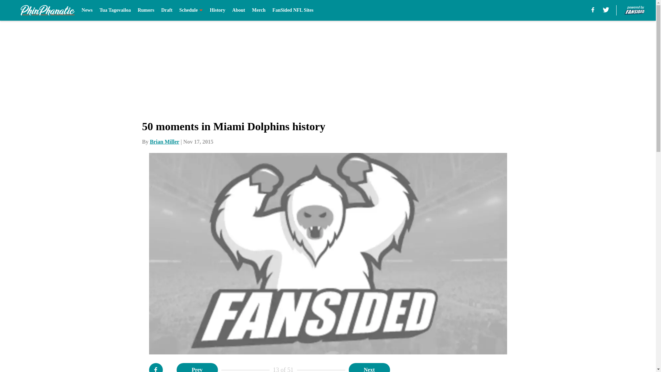 Image resolution: width=661 pixels, height=372 pixels. What do you see at coordinates (167, 10) in the screenshot?
I see `Draft` at bounding box center [167, 10].